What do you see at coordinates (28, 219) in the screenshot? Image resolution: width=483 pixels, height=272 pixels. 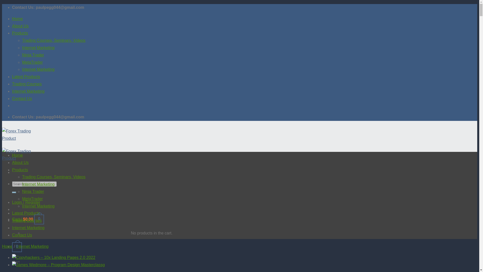 I see `Cart` at bounding box center [28, 219].